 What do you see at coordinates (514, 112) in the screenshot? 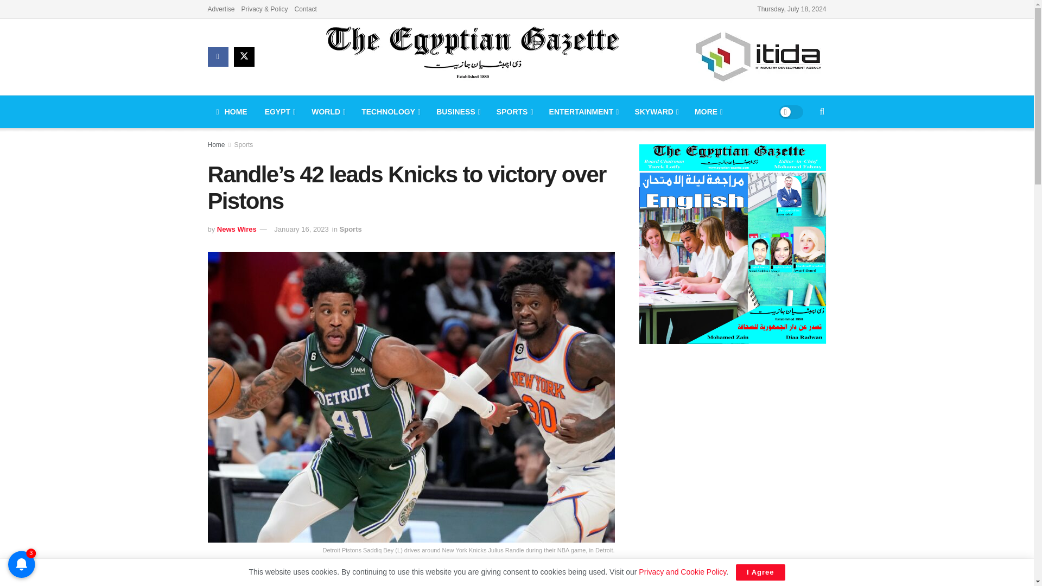
I see `SPORTS` at bounding box center [514, 112].